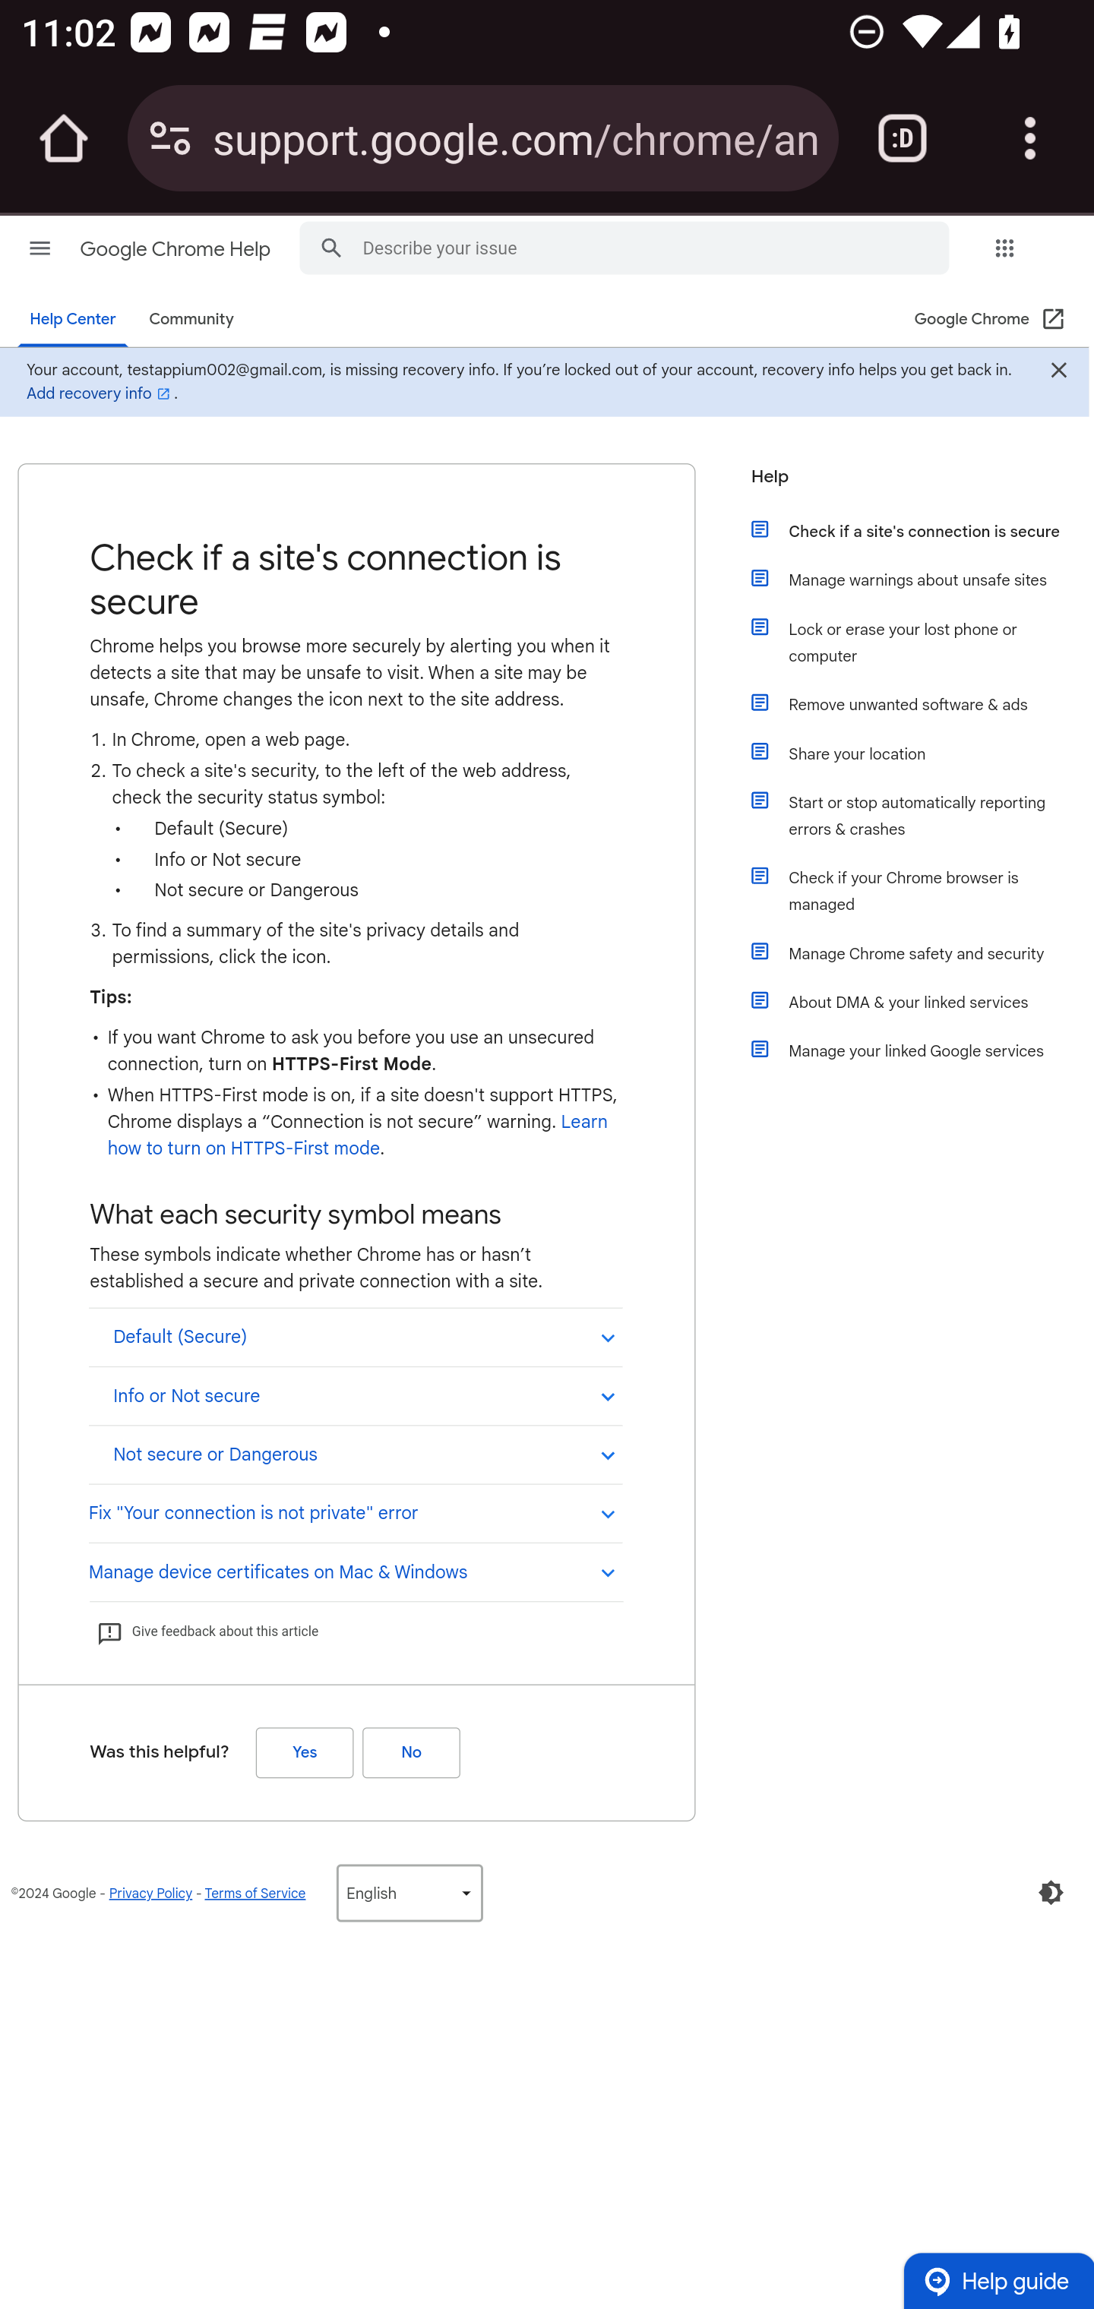 Image resolution: width=1094 pixels, height=2309 pixels. Describe the element at coordinates (409, 1892) in the screenshot. I see `Language (English‎)` at that location.